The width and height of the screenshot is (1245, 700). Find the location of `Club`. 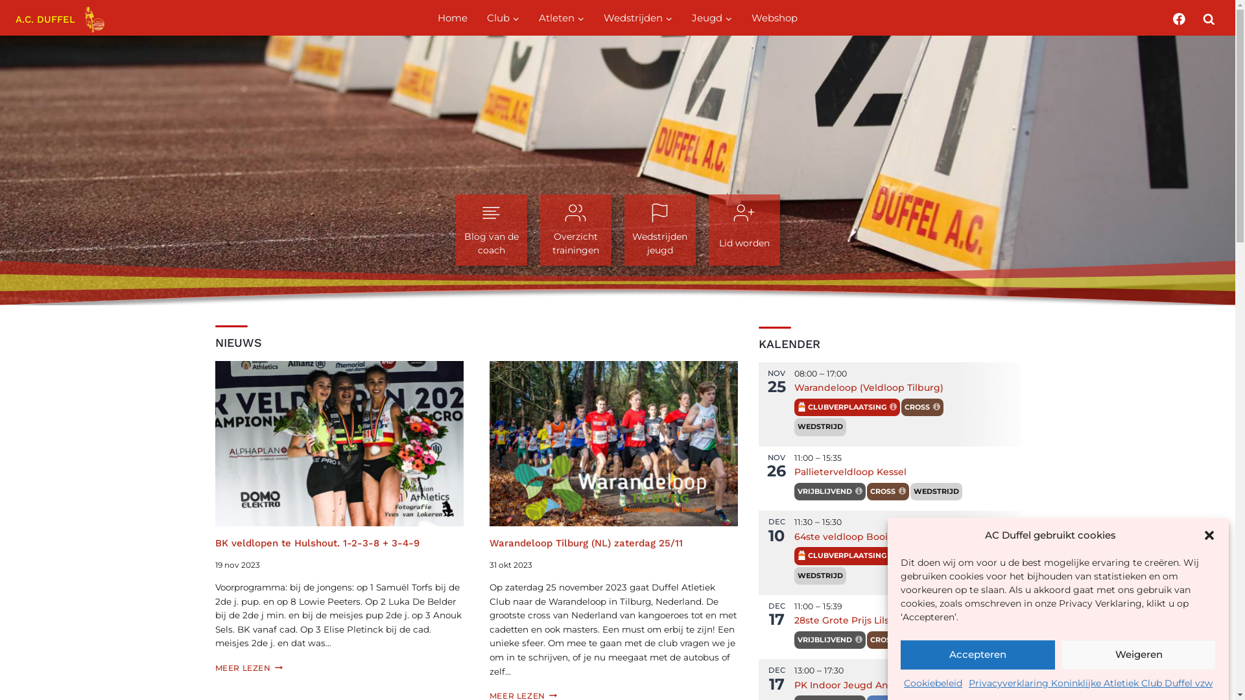

Club is located at coordinates (503, 18).